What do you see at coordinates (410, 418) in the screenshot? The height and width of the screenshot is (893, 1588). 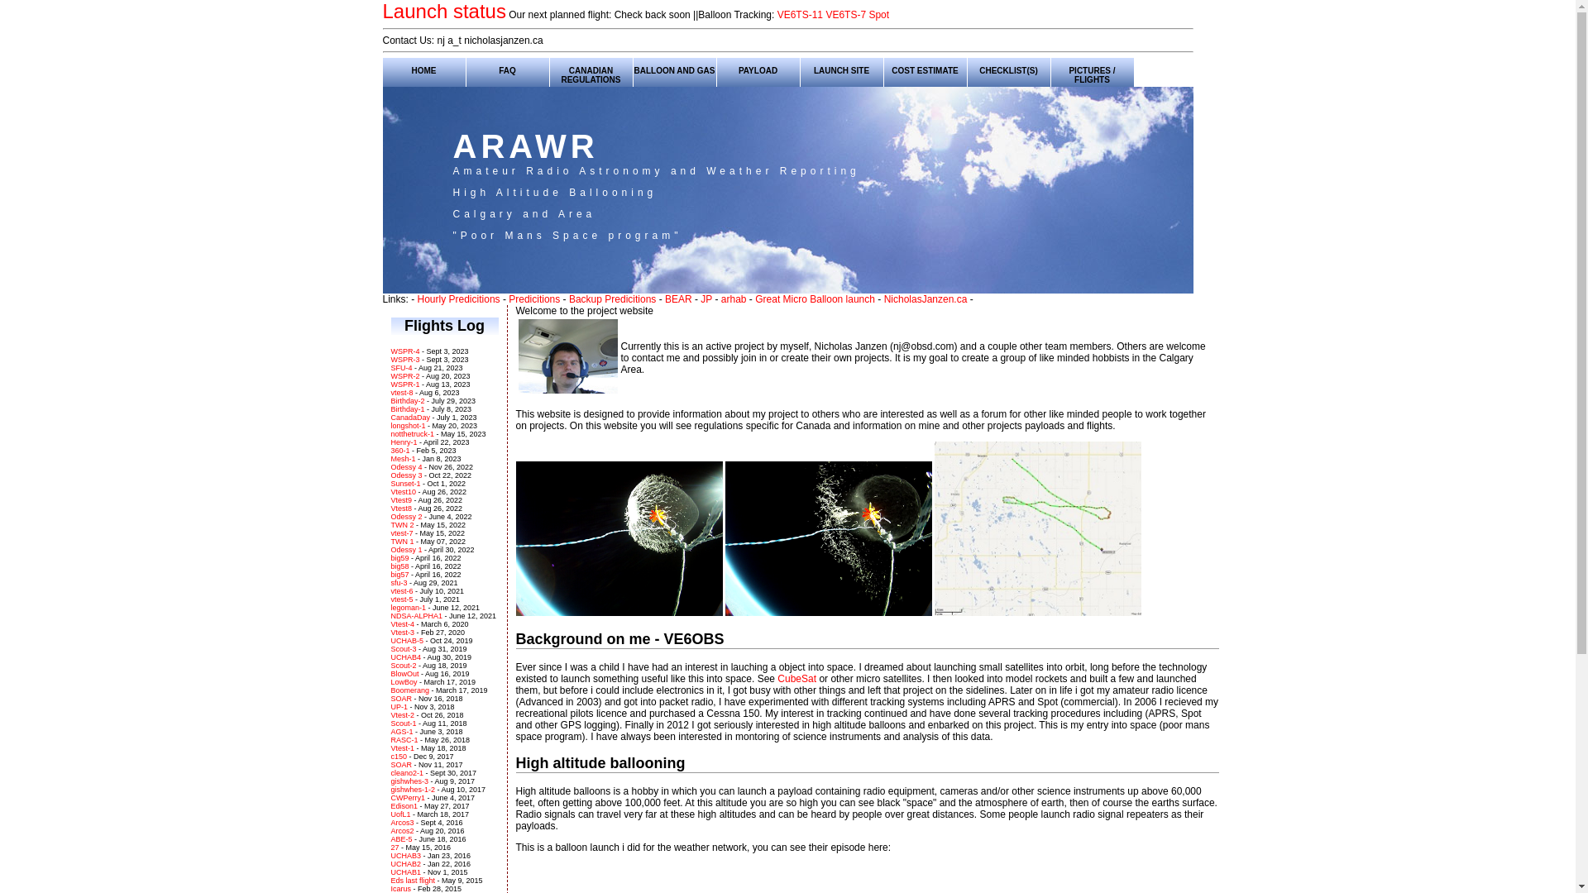 I see `CanadaDay` at bounding box center [410, 418].